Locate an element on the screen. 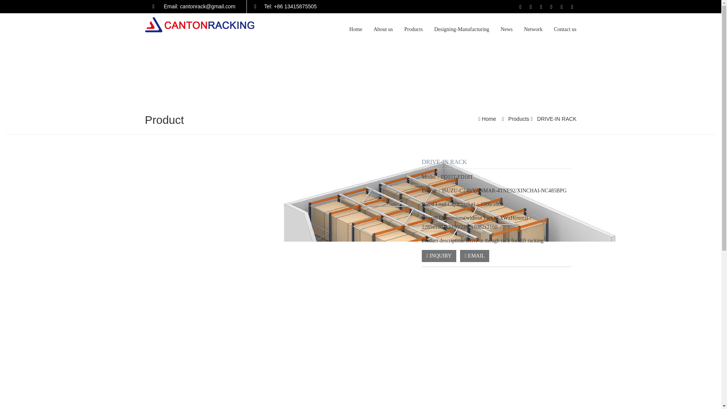  Contact us is located at coordinates (565, 29).